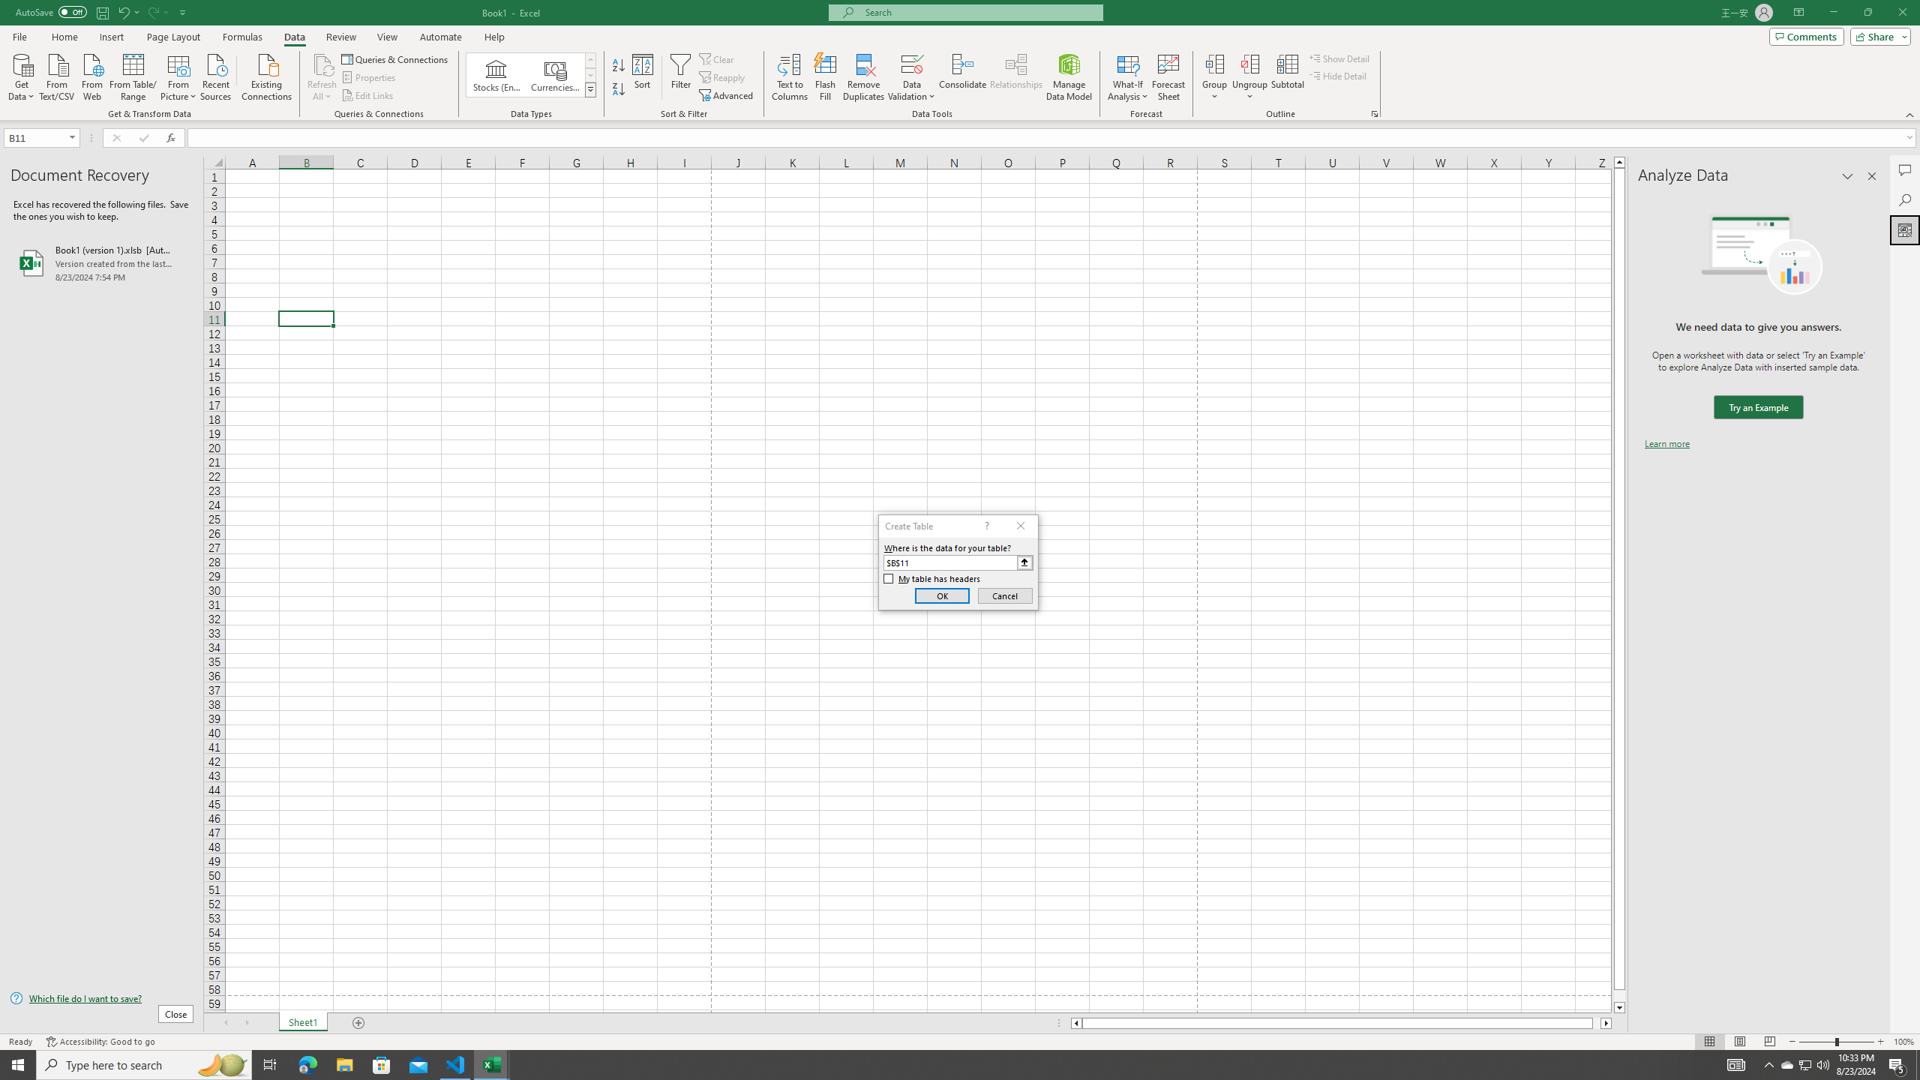 This screenshot has height=1080, width=1920. I want to click on Learn more, so click(1666, 444).